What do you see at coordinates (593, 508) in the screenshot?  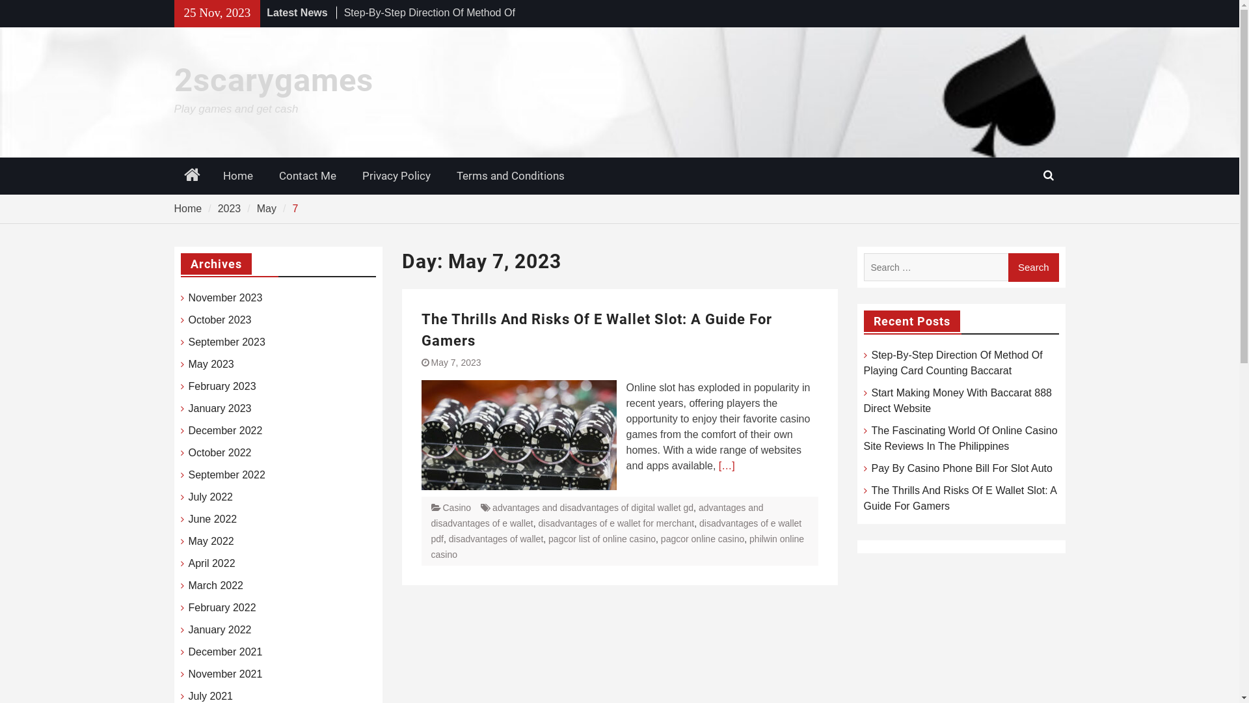 I see `advantages and disadvantages of digital wallet gd` at bounding box center [593, 508].